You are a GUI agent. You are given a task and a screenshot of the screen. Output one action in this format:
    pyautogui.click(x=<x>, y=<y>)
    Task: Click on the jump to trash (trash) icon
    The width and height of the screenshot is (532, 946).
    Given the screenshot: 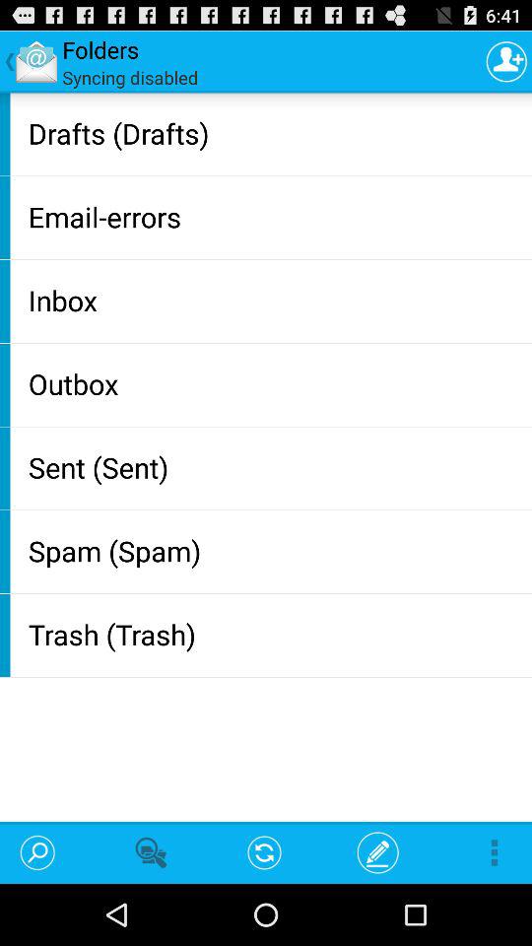 What is the action you would take?
    pyautogui.click(x=276, y=635)
    